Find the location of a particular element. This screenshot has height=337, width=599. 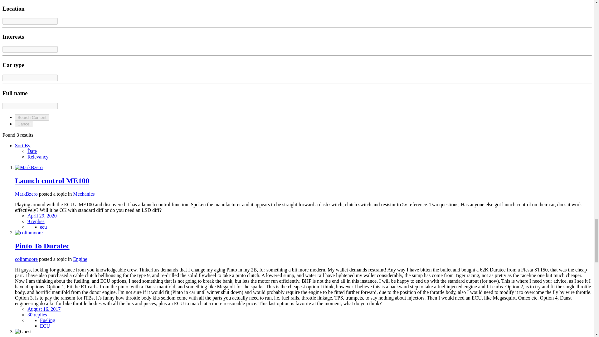

Find other content tagged with 'ECU' is located at coordinates (45, 326).